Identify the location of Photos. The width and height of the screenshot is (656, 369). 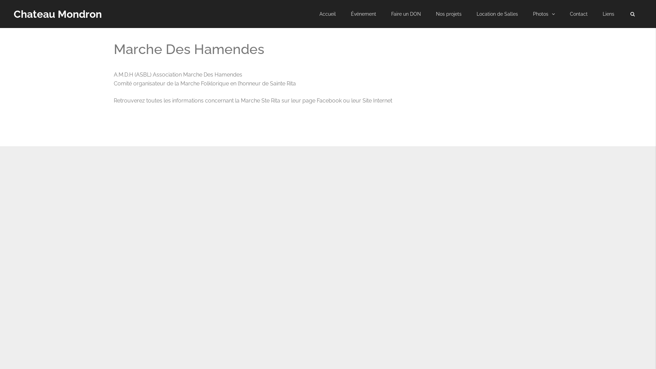
(544, 14).